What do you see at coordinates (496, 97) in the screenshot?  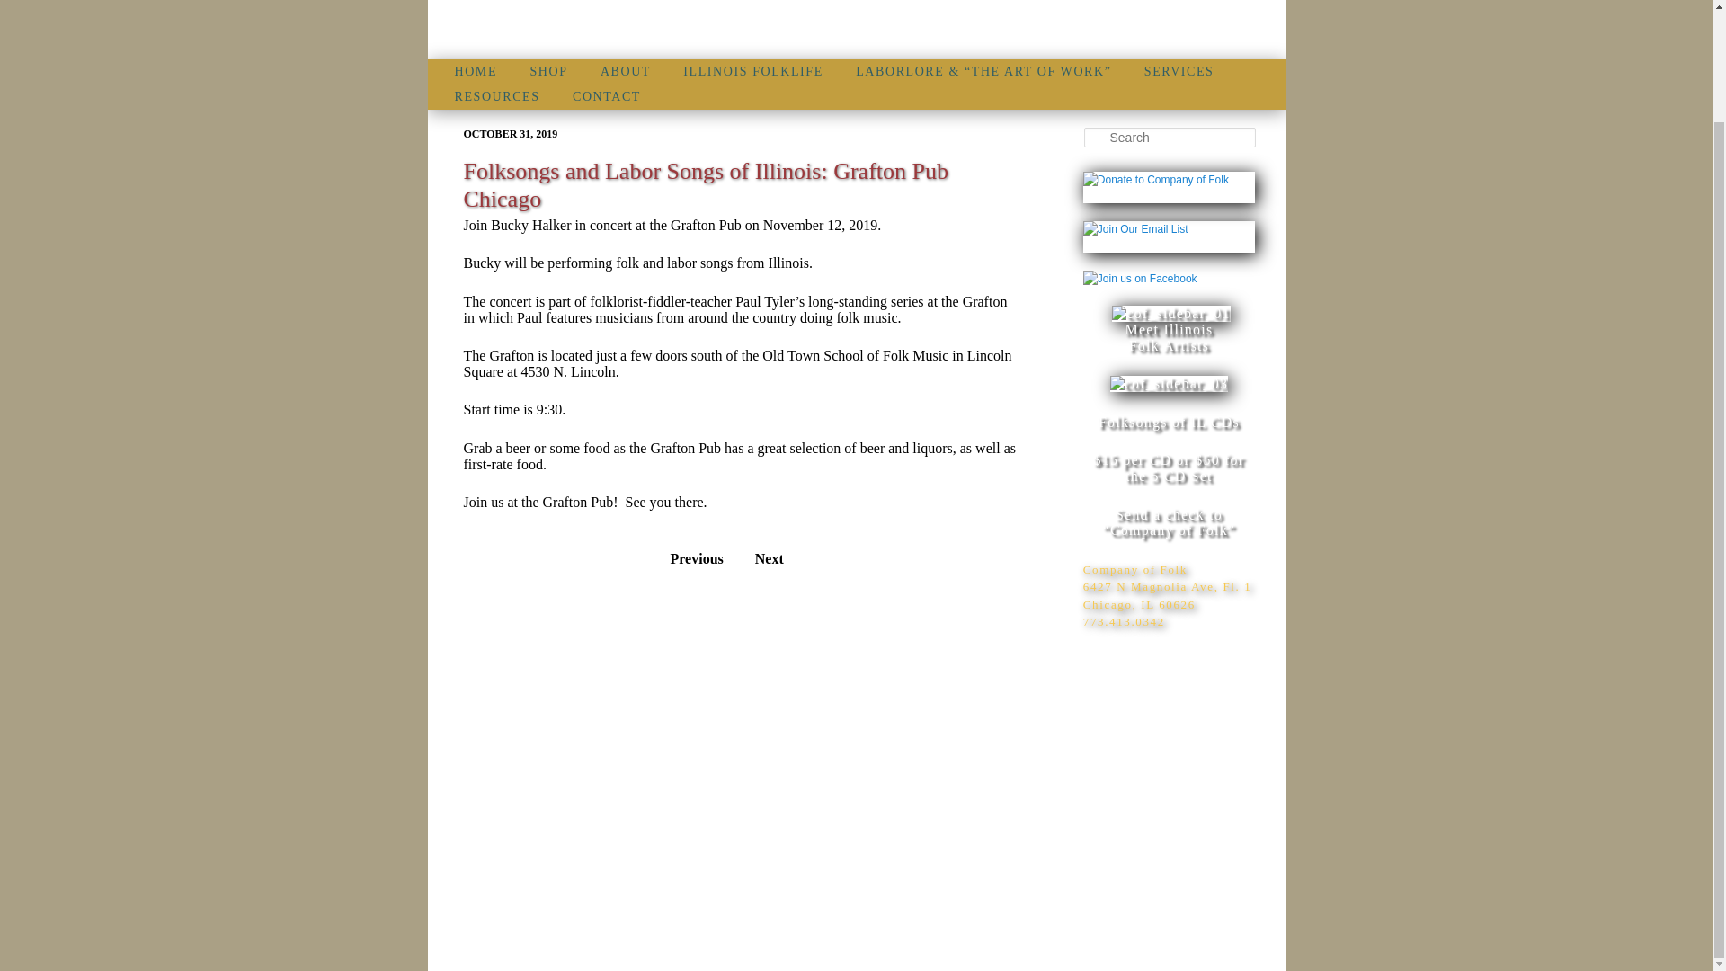 I see `RESOURCES` at bounding box center [496, 97].